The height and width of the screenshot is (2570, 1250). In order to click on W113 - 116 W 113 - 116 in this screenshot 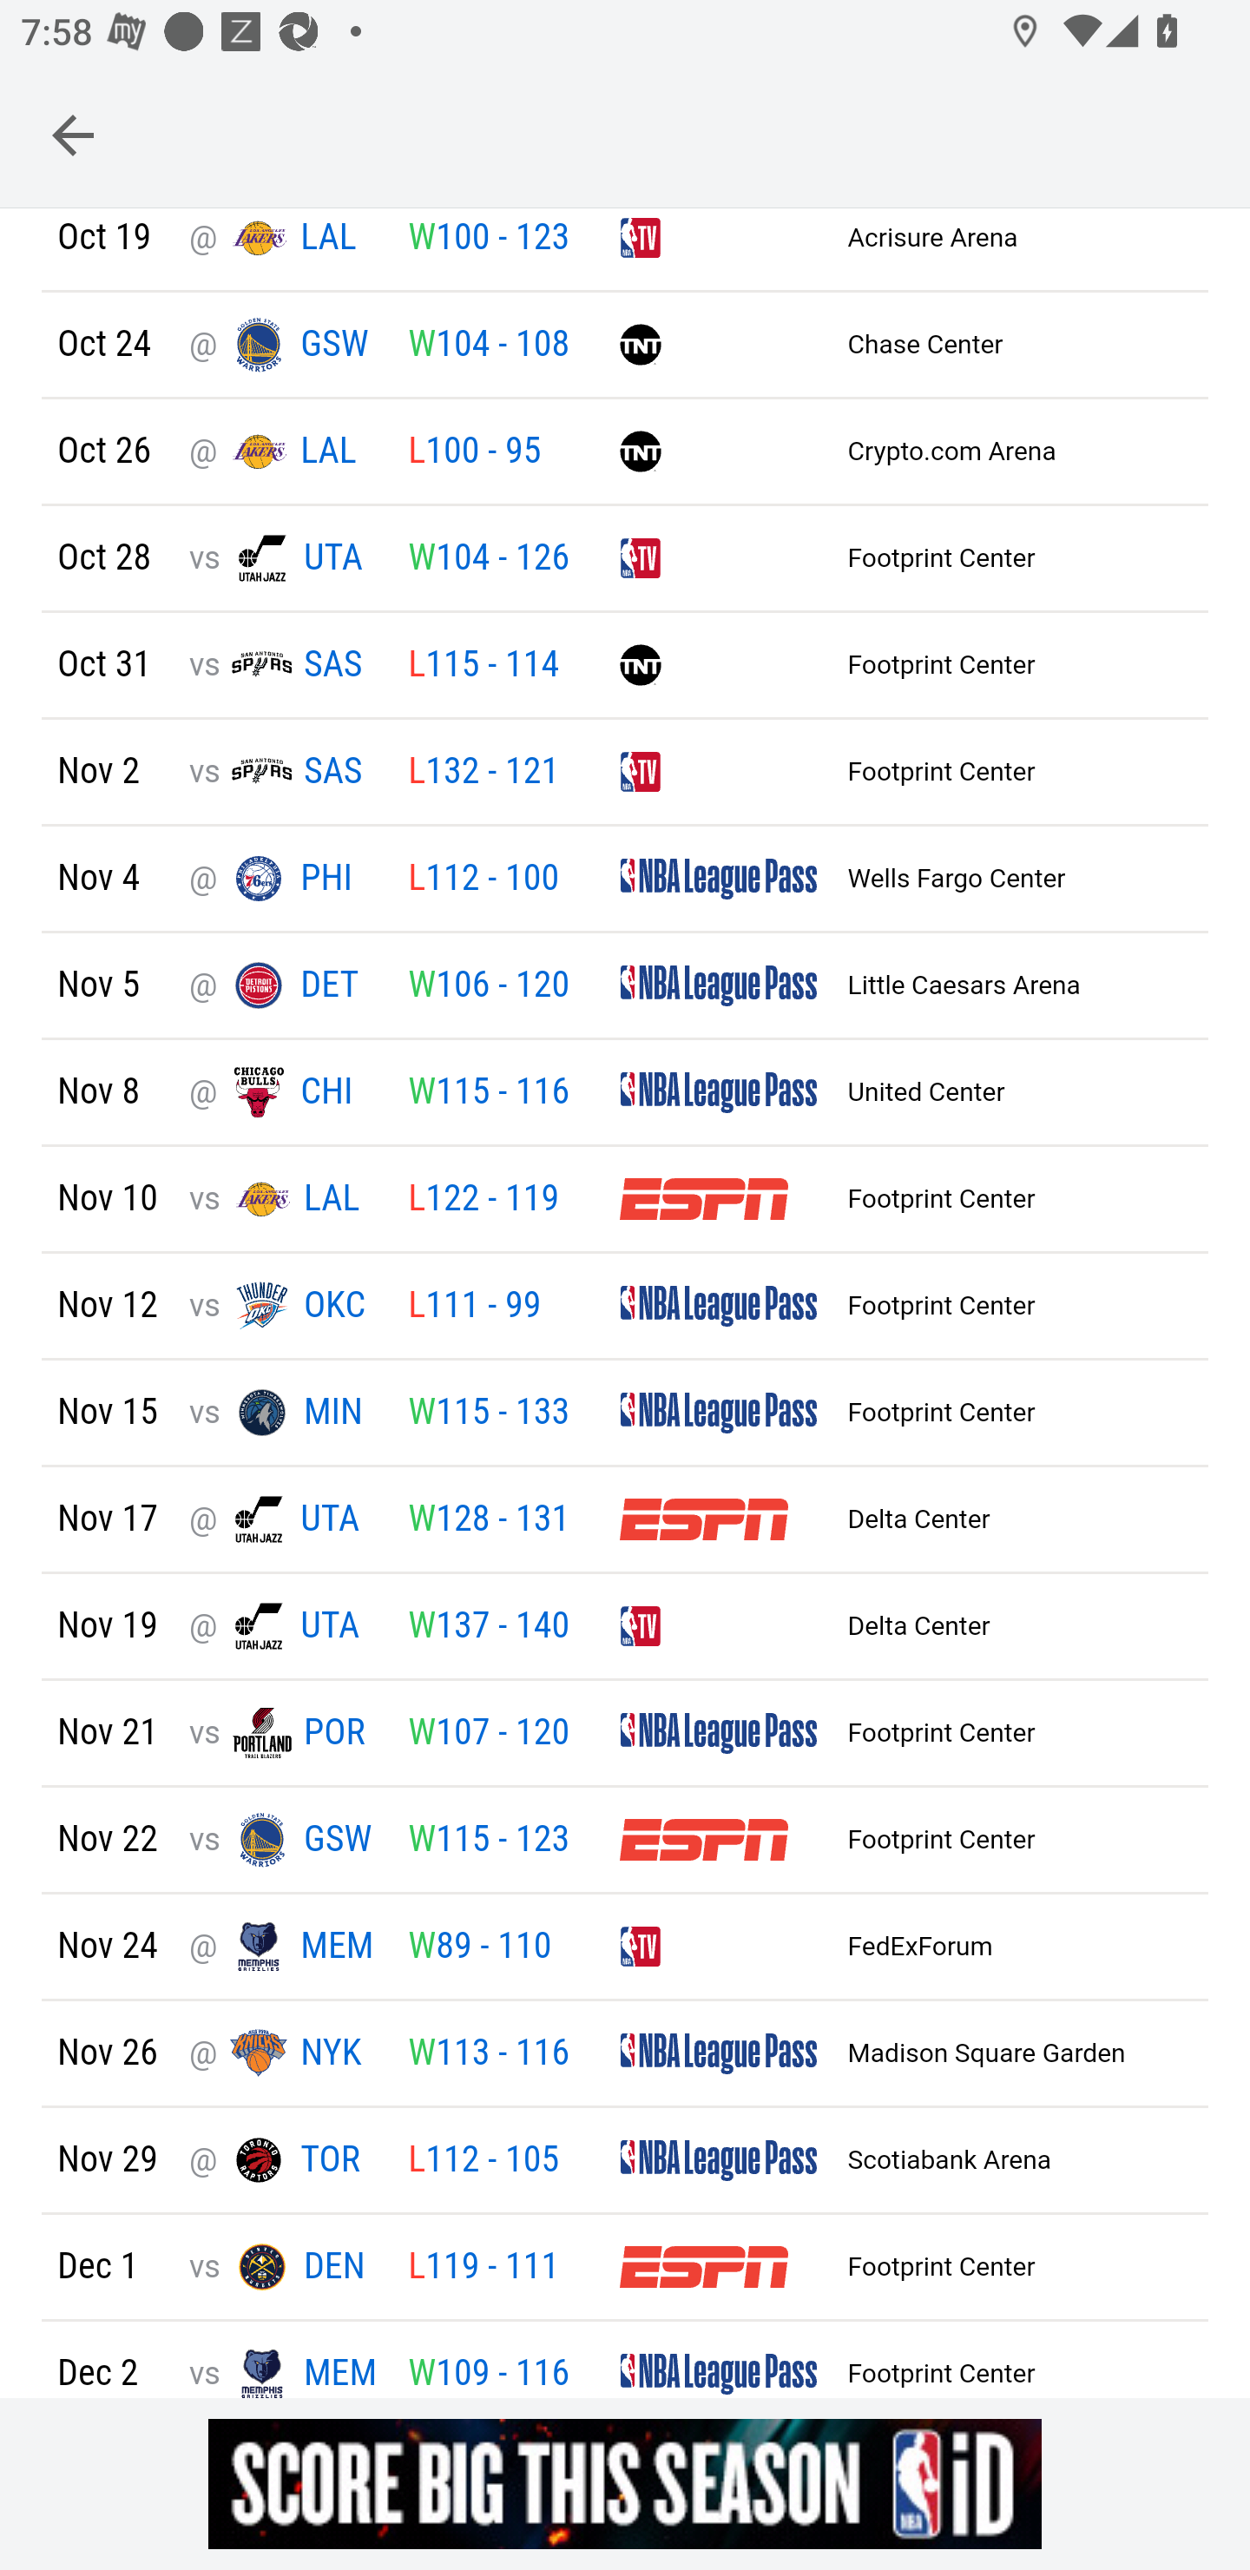, I will do `click(488, 2057)`.